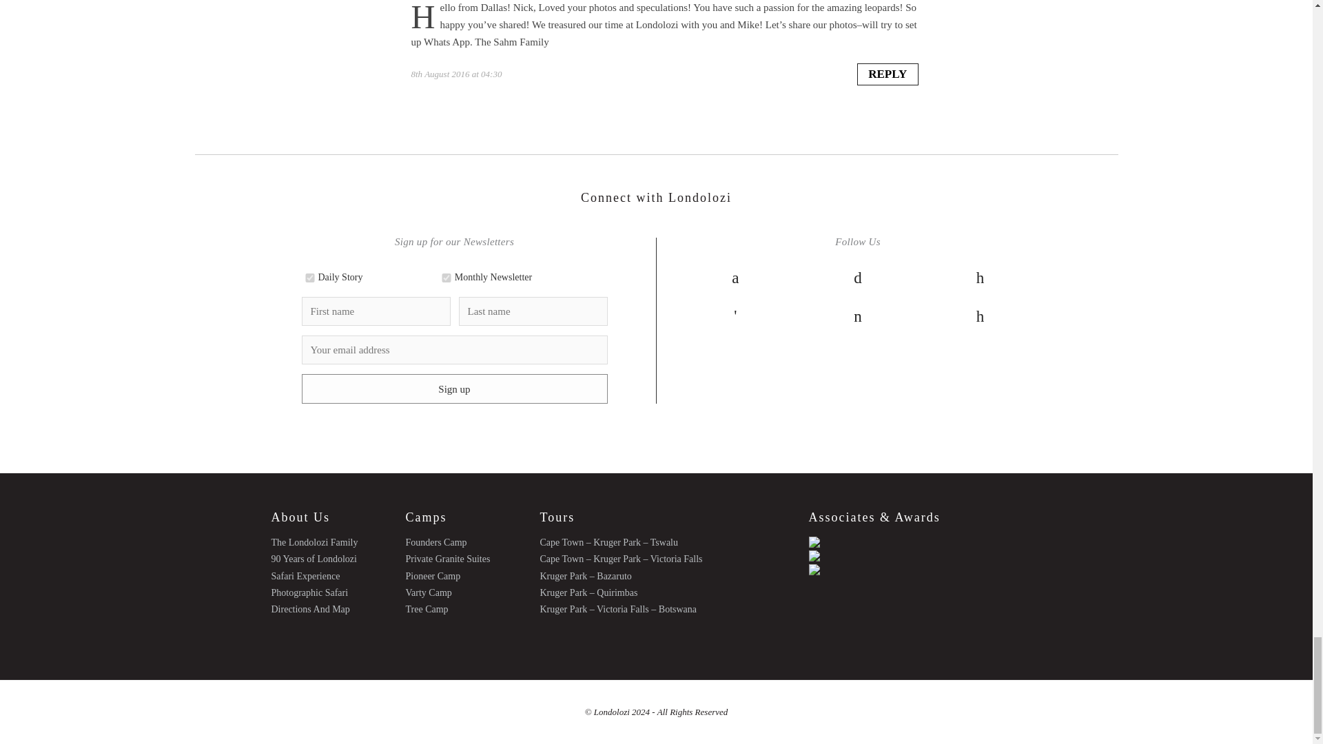 The width and height of the screenshot is (1323, 744). What do you see at coordinates (310, 278) in the screenshot?
I see `on` at bounding box center [310, 278].